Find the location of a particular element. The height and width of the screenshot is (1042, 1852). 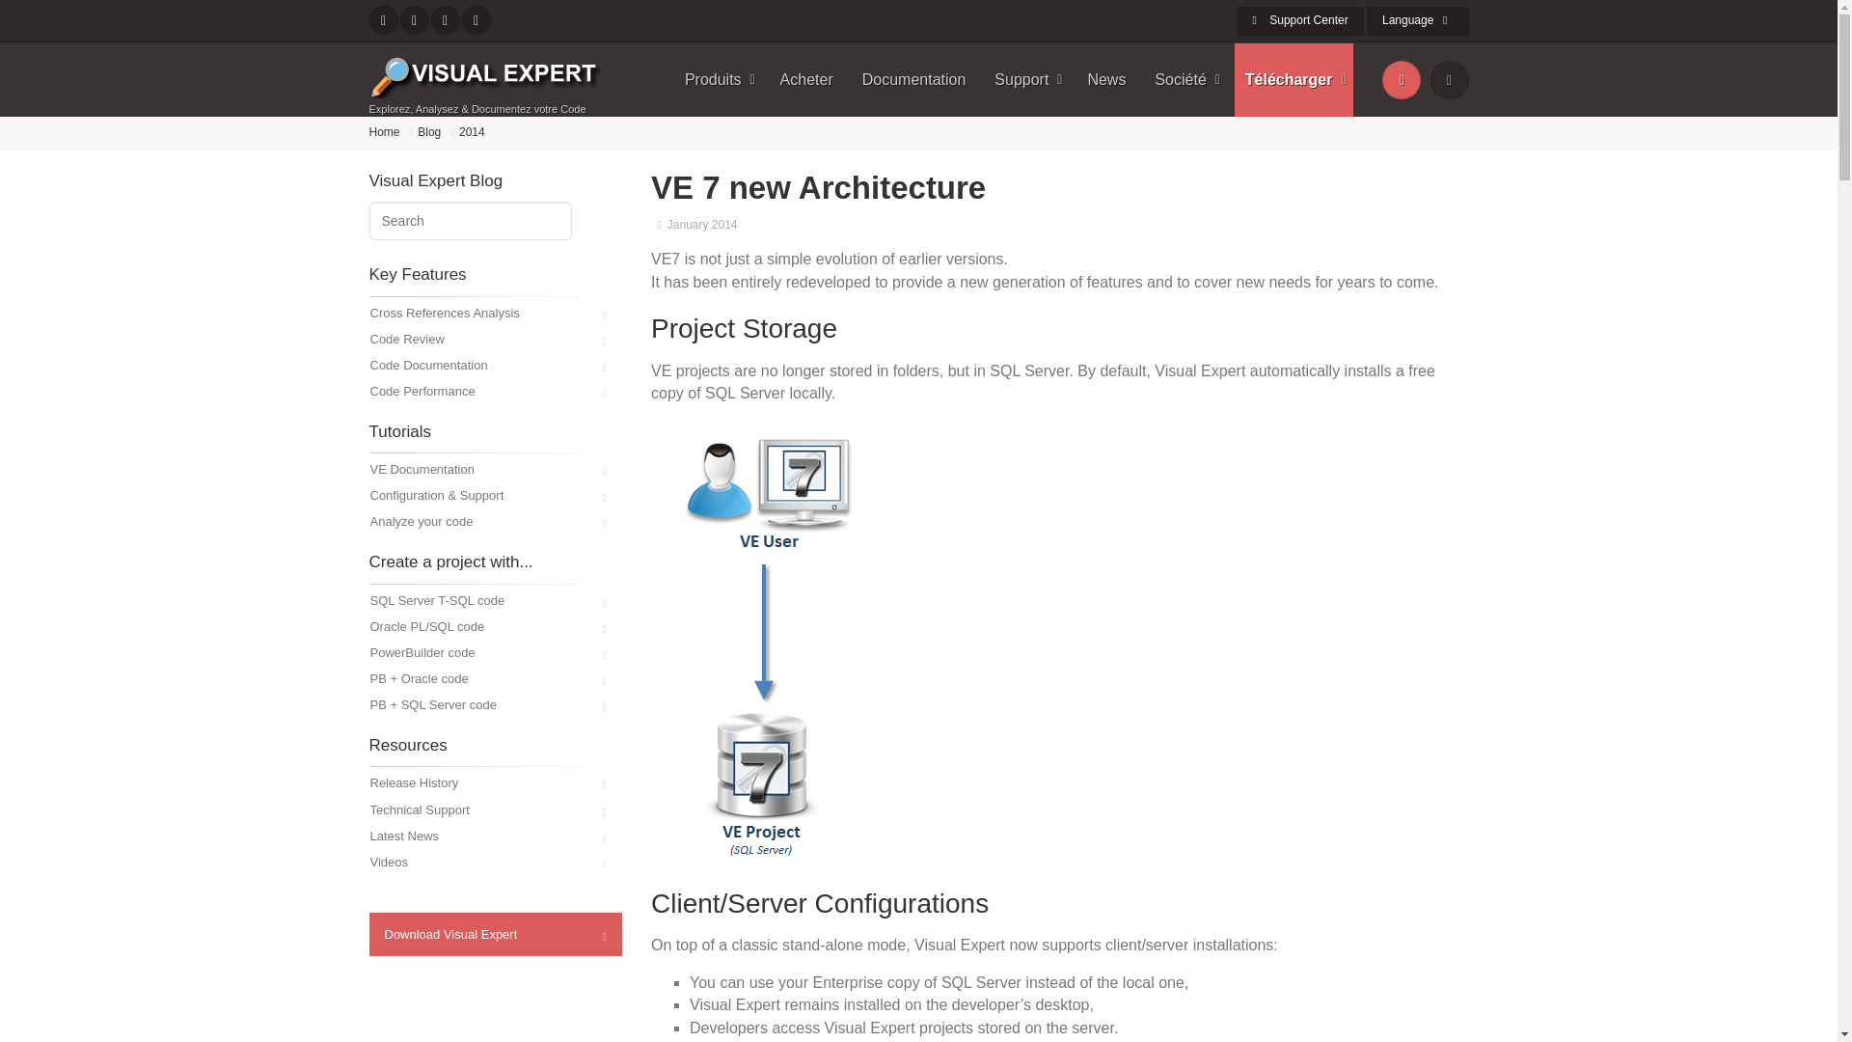

Documentation is located at coordinates (914, 79).